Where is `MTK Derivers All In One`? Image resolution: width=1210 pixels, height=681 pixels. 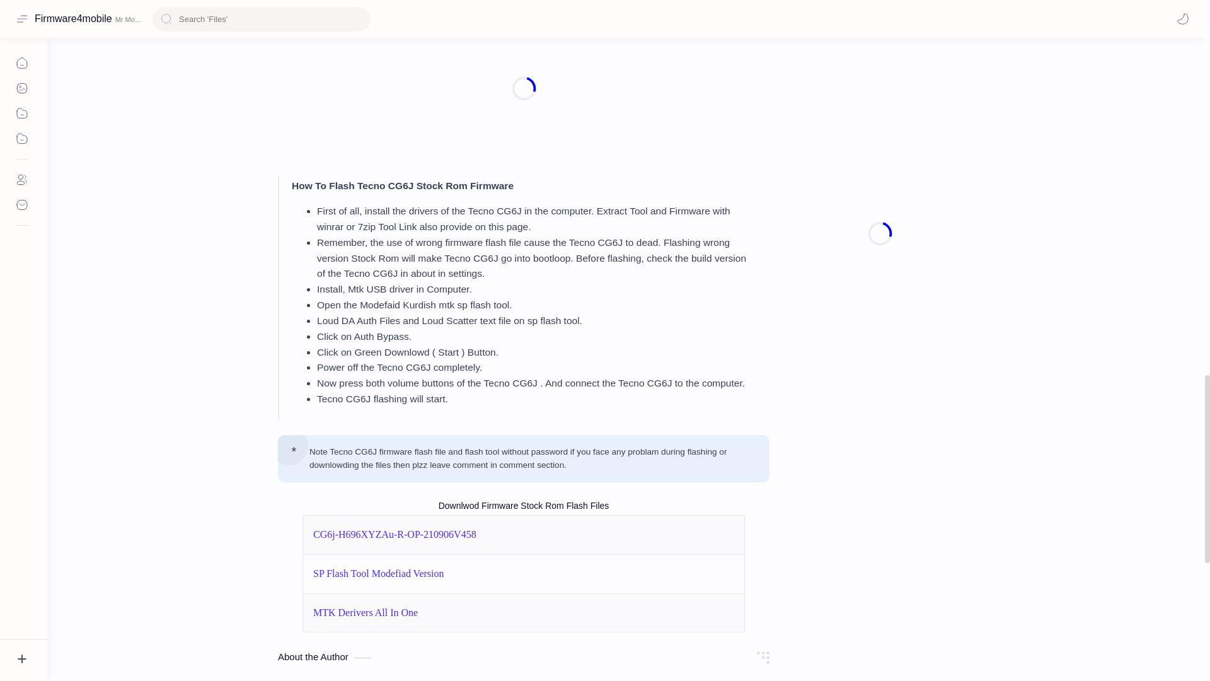
MTK Derivers All In One is located at coordinates (366, 613).